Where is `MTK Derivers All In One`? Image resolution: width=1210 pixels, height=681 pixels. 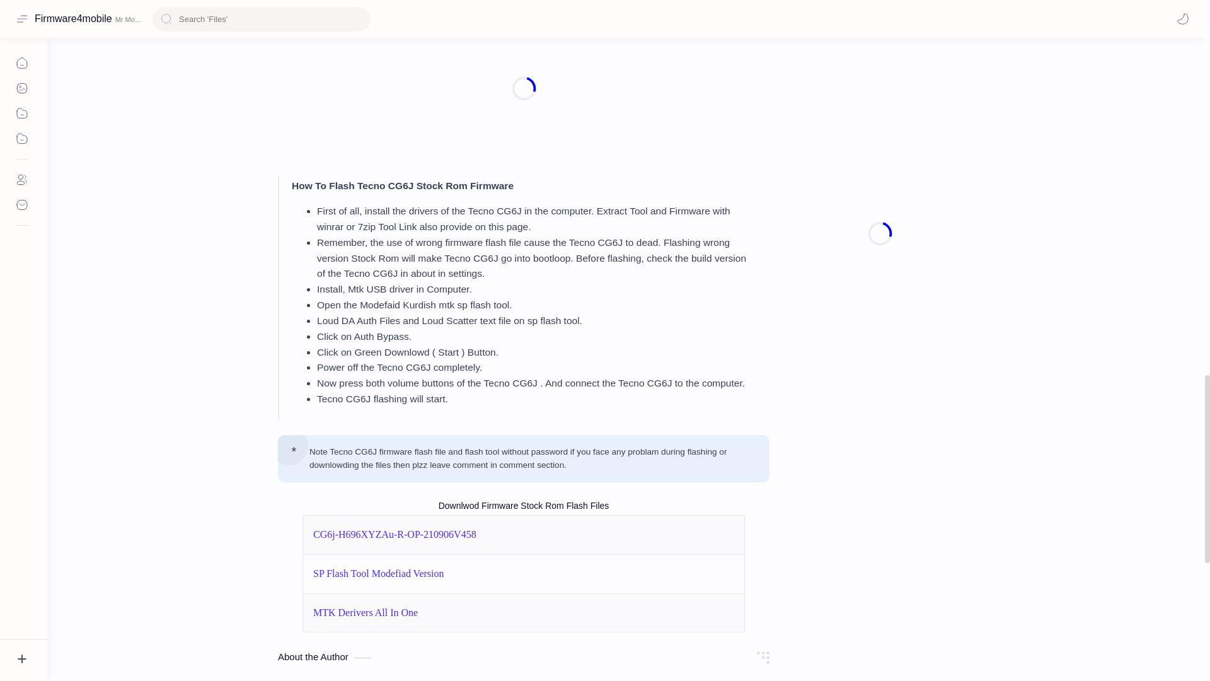
MTK Derivers All In One is located at coordinates (366, 613).